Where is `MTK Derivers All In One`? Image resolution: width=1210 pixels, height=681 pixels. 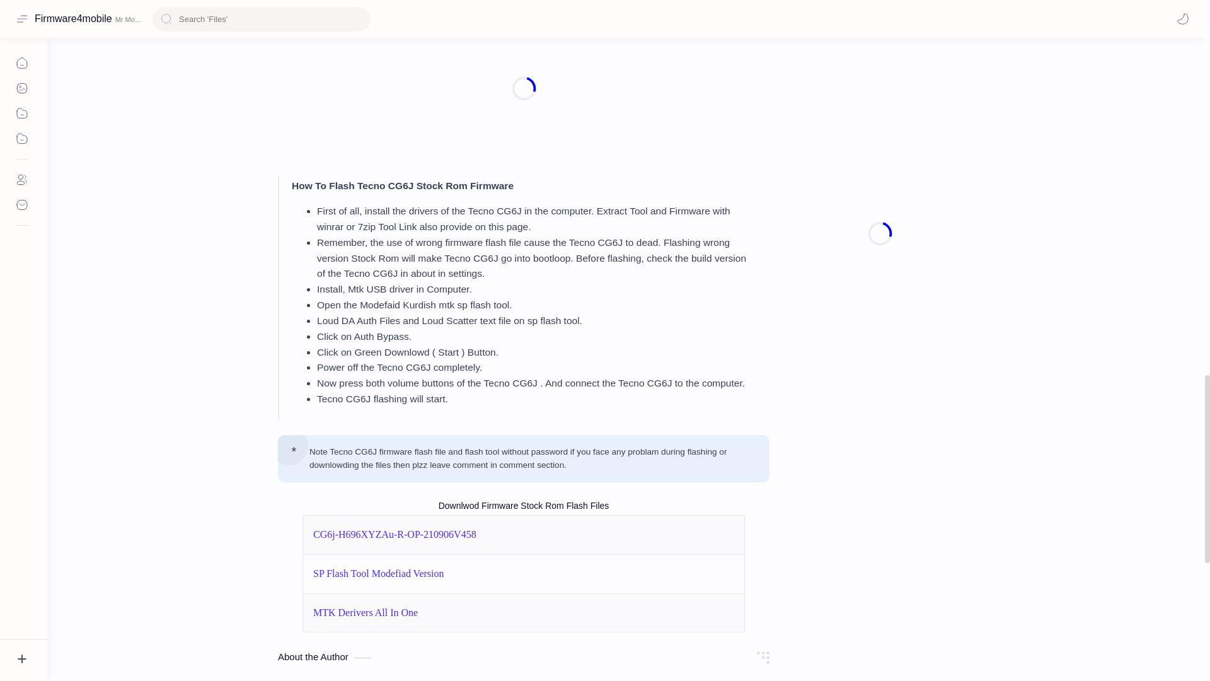
MTK Derivers All In One is located at coordinates (366, 613).